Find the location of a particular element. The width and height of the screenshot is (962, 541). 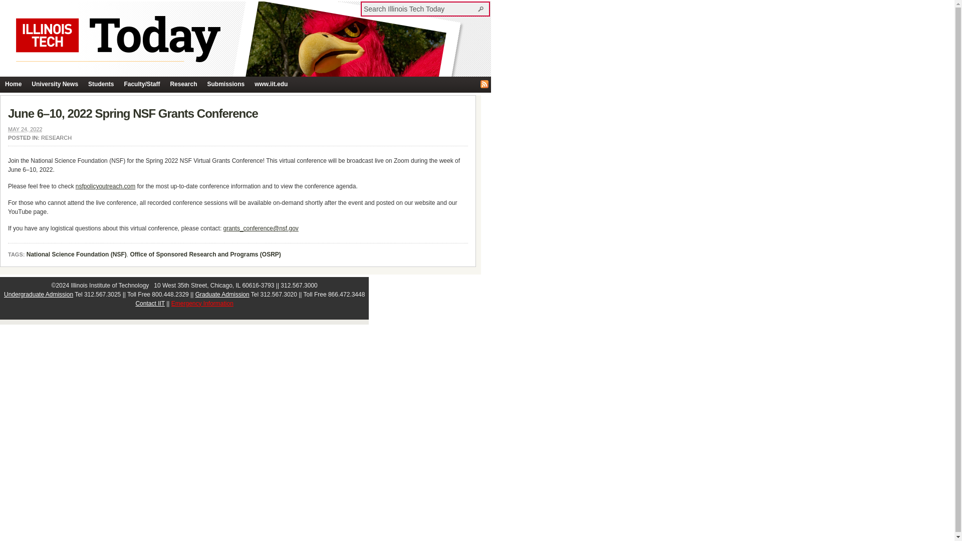

Emergency Information is located at coordinates (202, 304).